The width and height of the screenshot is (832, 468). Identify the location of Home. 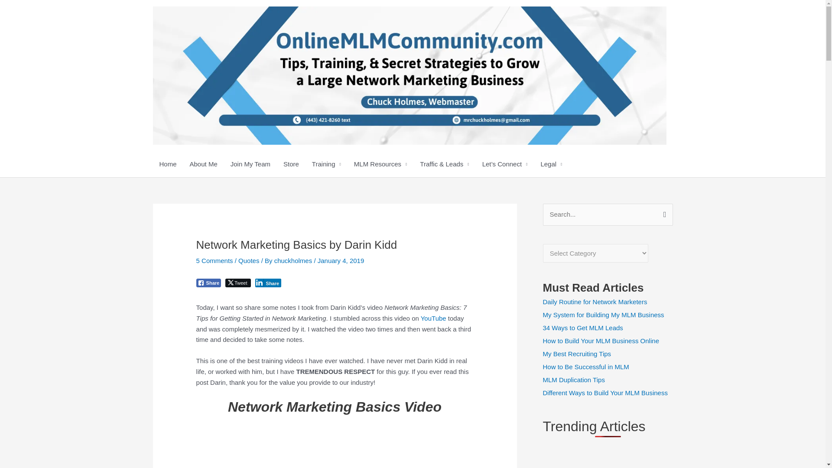
(167, 164).